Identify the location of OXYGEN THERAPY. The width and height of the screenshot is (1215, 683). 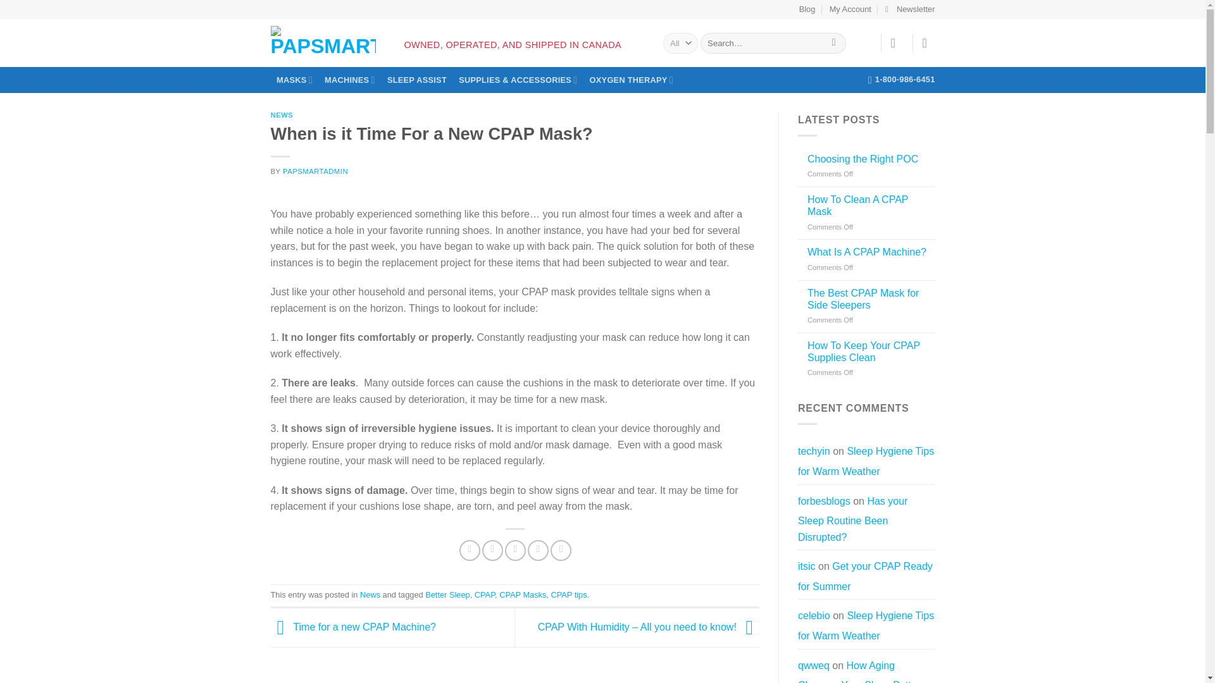
(631, 80).